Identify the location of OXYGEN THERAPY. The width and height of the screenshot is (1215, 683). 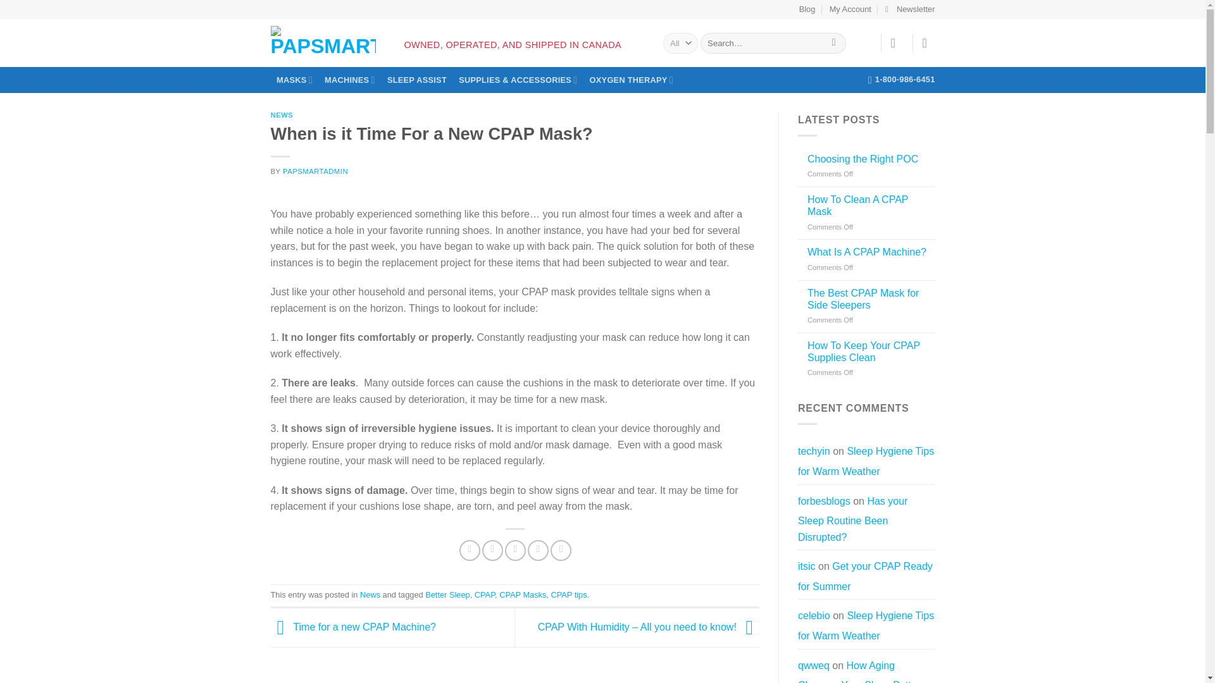
(631, 80).